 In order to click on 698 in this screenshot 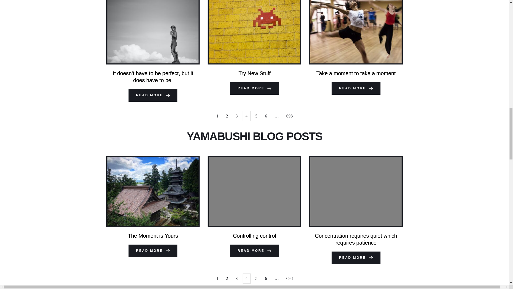, I will do `click(289, 116)`.